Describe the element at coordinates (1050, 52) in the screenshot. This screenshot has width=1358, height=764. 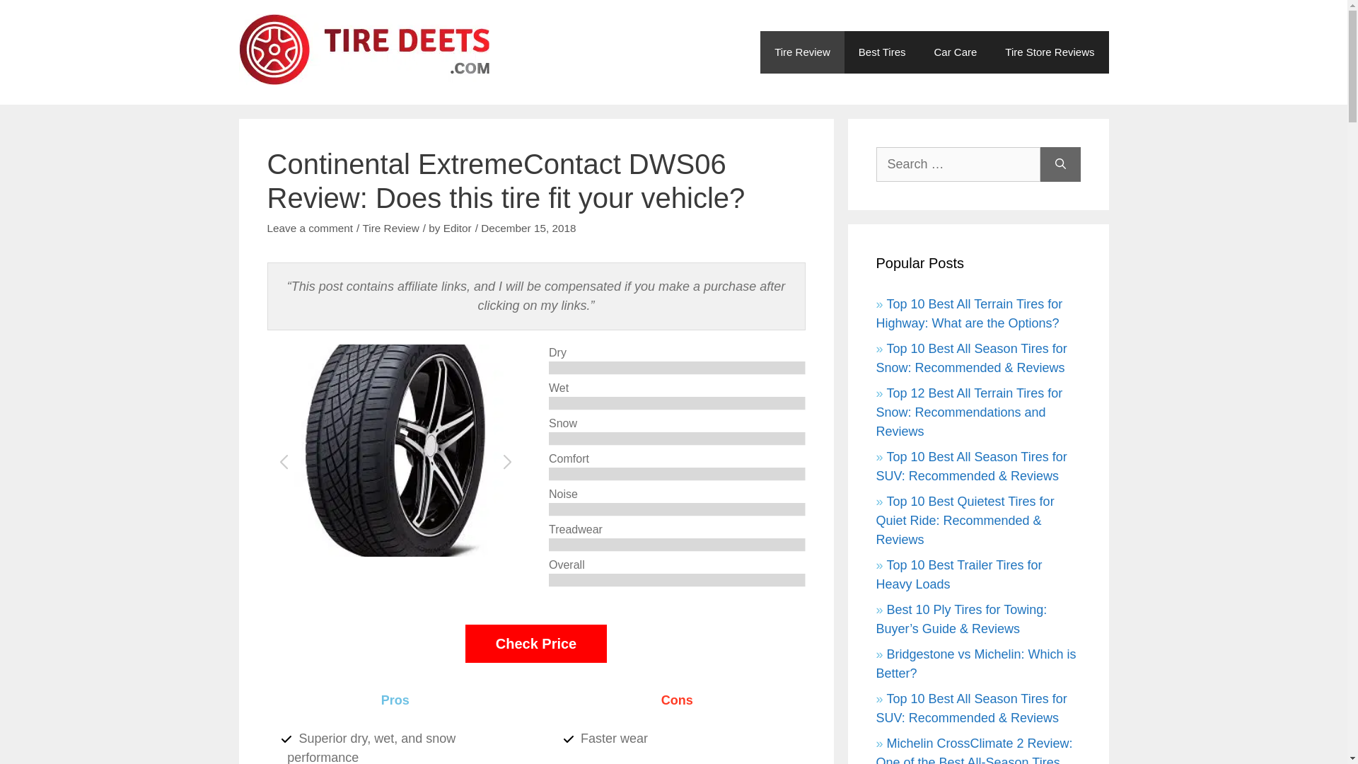
I see `Tire Store Reviews` at that location.